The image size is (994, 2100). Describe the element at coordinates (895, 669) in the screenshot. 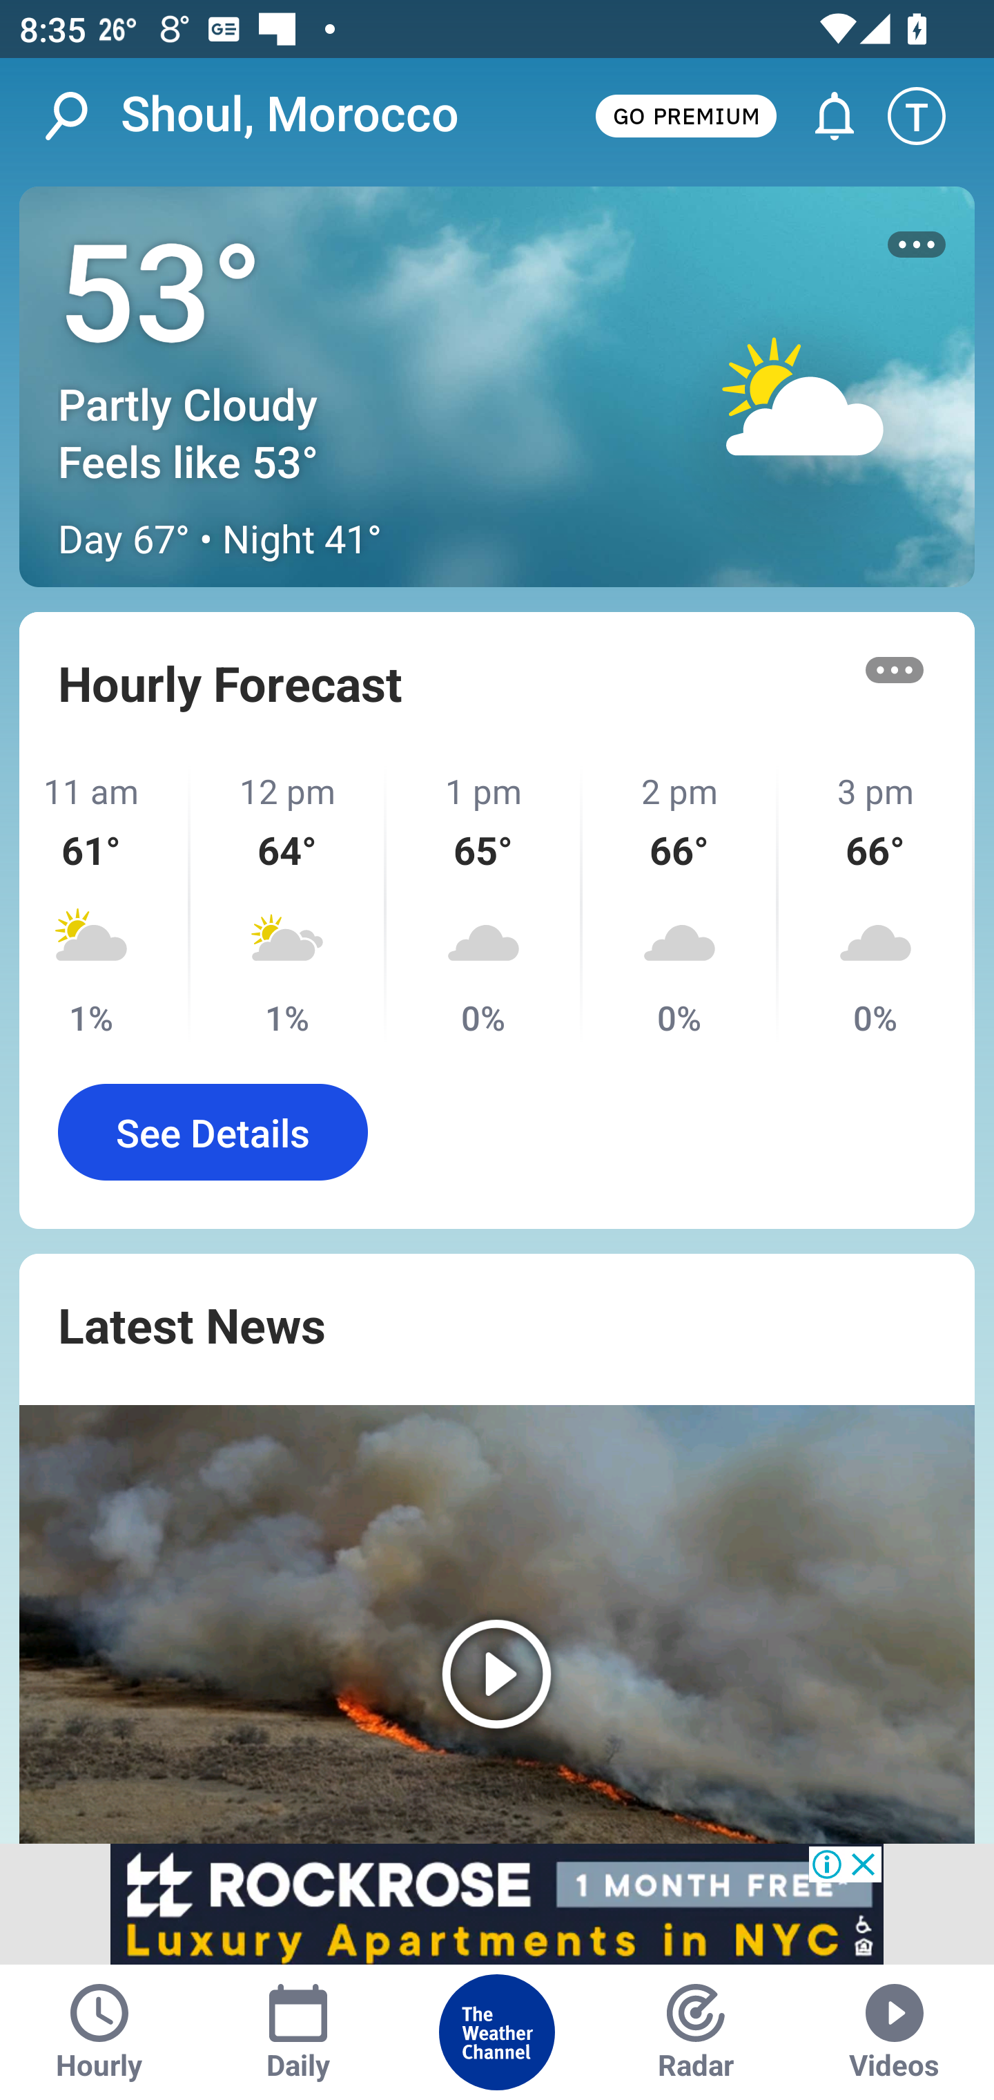

I see `More options` at that location.